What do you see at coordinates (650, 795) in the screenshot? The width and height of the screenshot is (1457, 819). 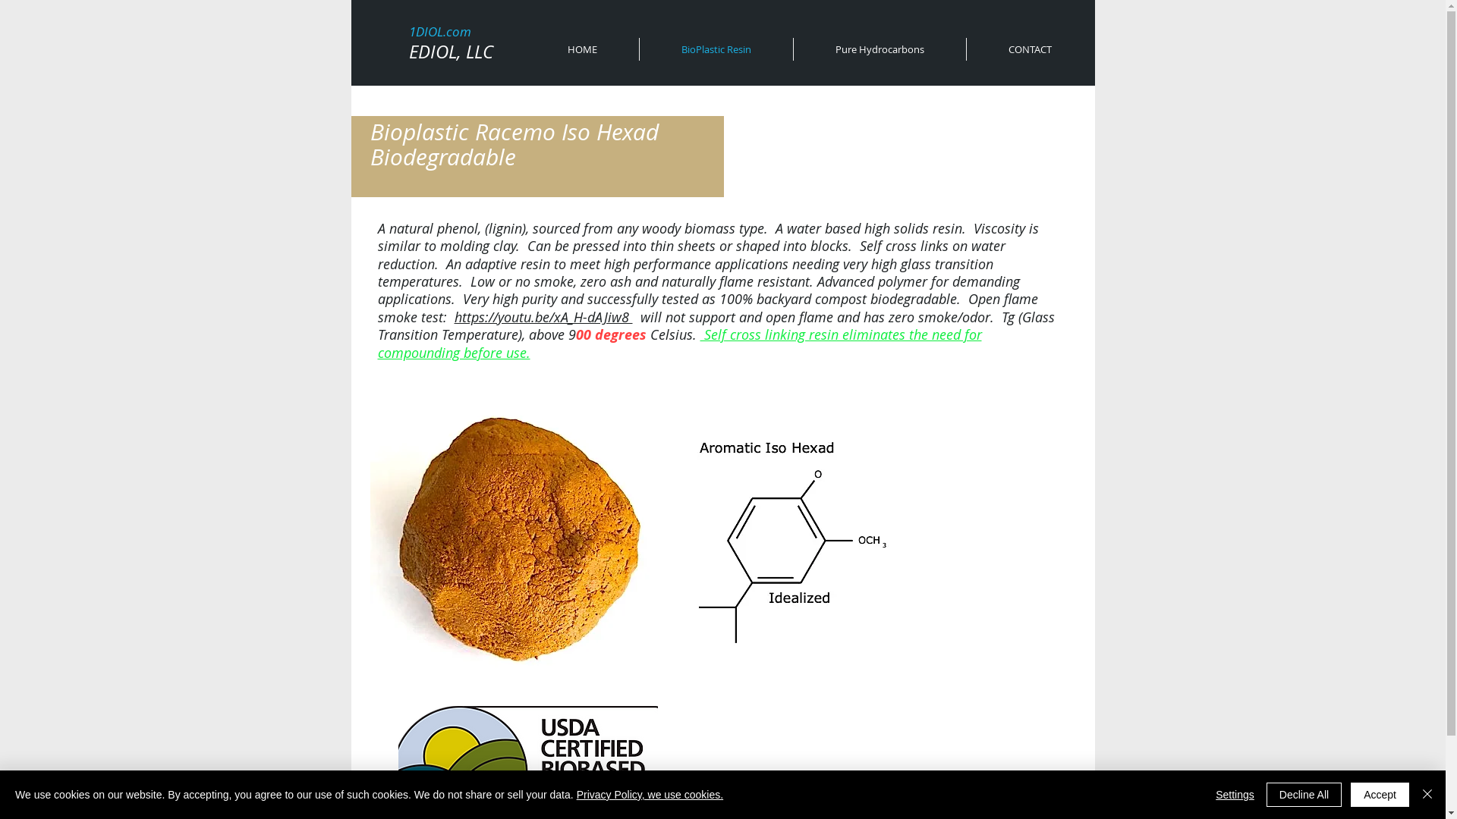 I see `Privacy Policy, we use cookies.` at bounding box center [650, 795].